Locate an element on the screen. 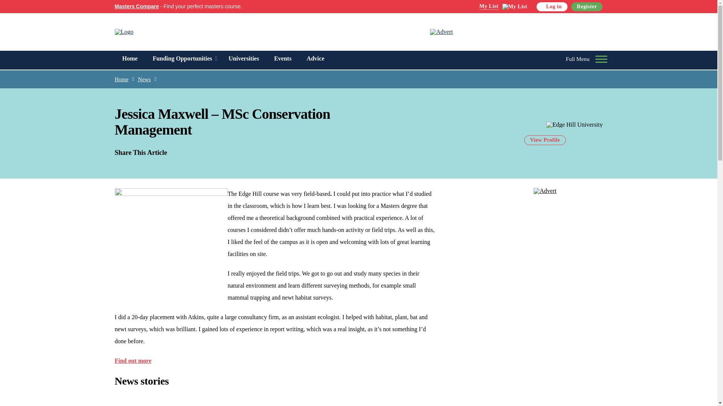  Masters Compare is located at coordinates (136, 6).